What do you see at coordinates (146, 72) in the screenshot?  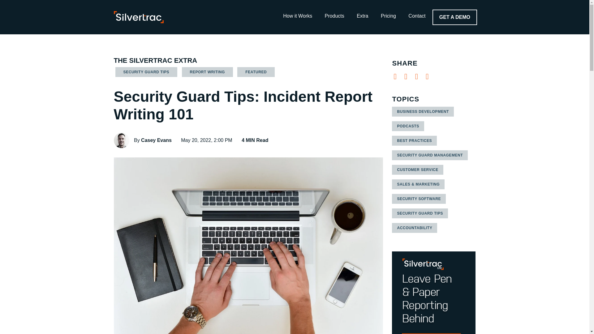 I see `SECURITY GUARD TIPS` at bounding box center [146, 72].